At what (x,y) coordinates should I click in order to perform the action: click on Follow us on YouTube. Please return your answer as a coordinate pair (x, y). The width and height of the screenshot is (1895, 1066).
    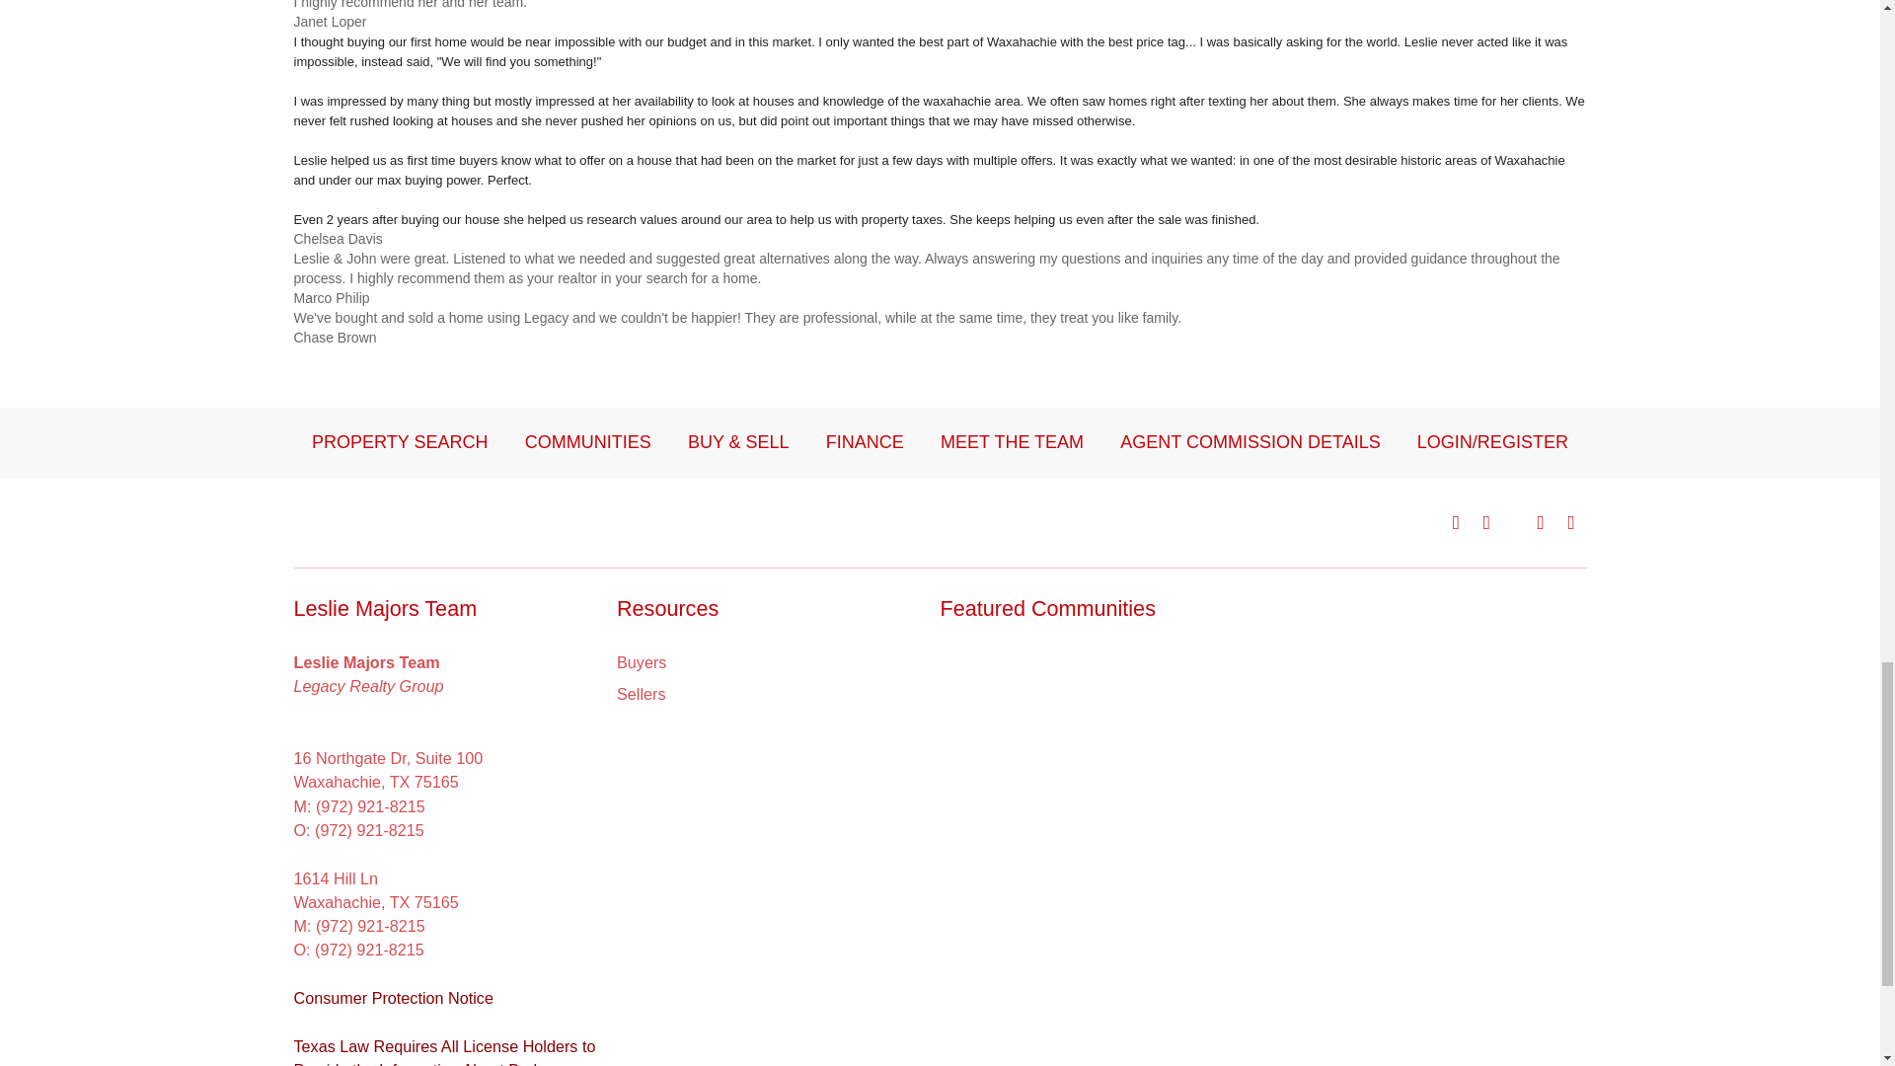
    Looking at the image, I should click on (1540, 522).